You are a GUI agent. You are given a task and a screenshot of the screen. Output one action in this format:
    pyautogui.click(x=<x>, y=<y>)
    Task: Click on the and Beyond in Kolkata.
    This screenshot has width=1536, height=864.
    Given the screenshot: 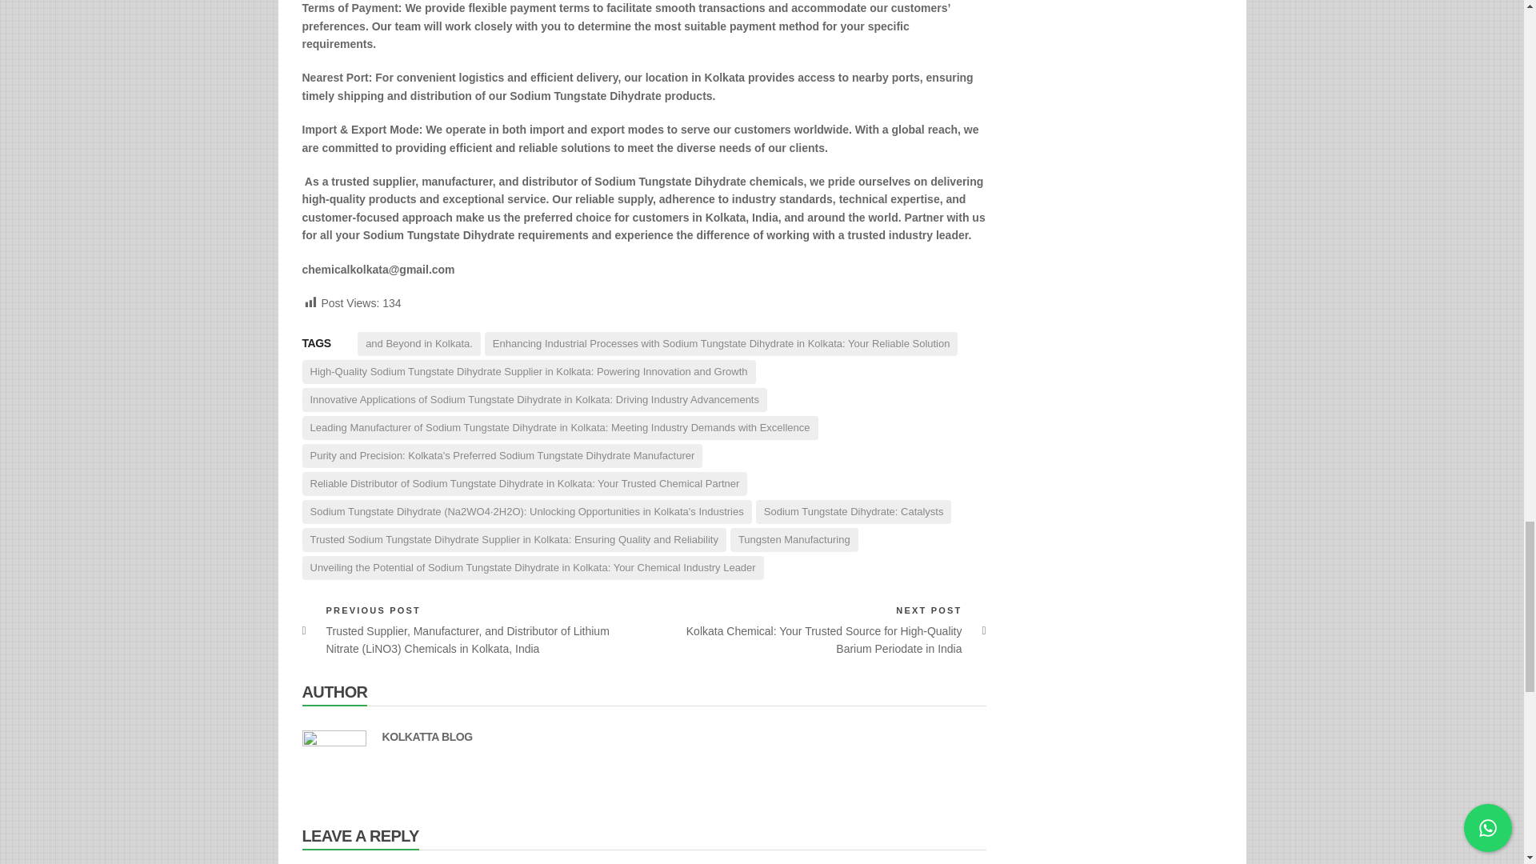 What is the action you would take?
    pyautogui.click(x=419, y=343)
    